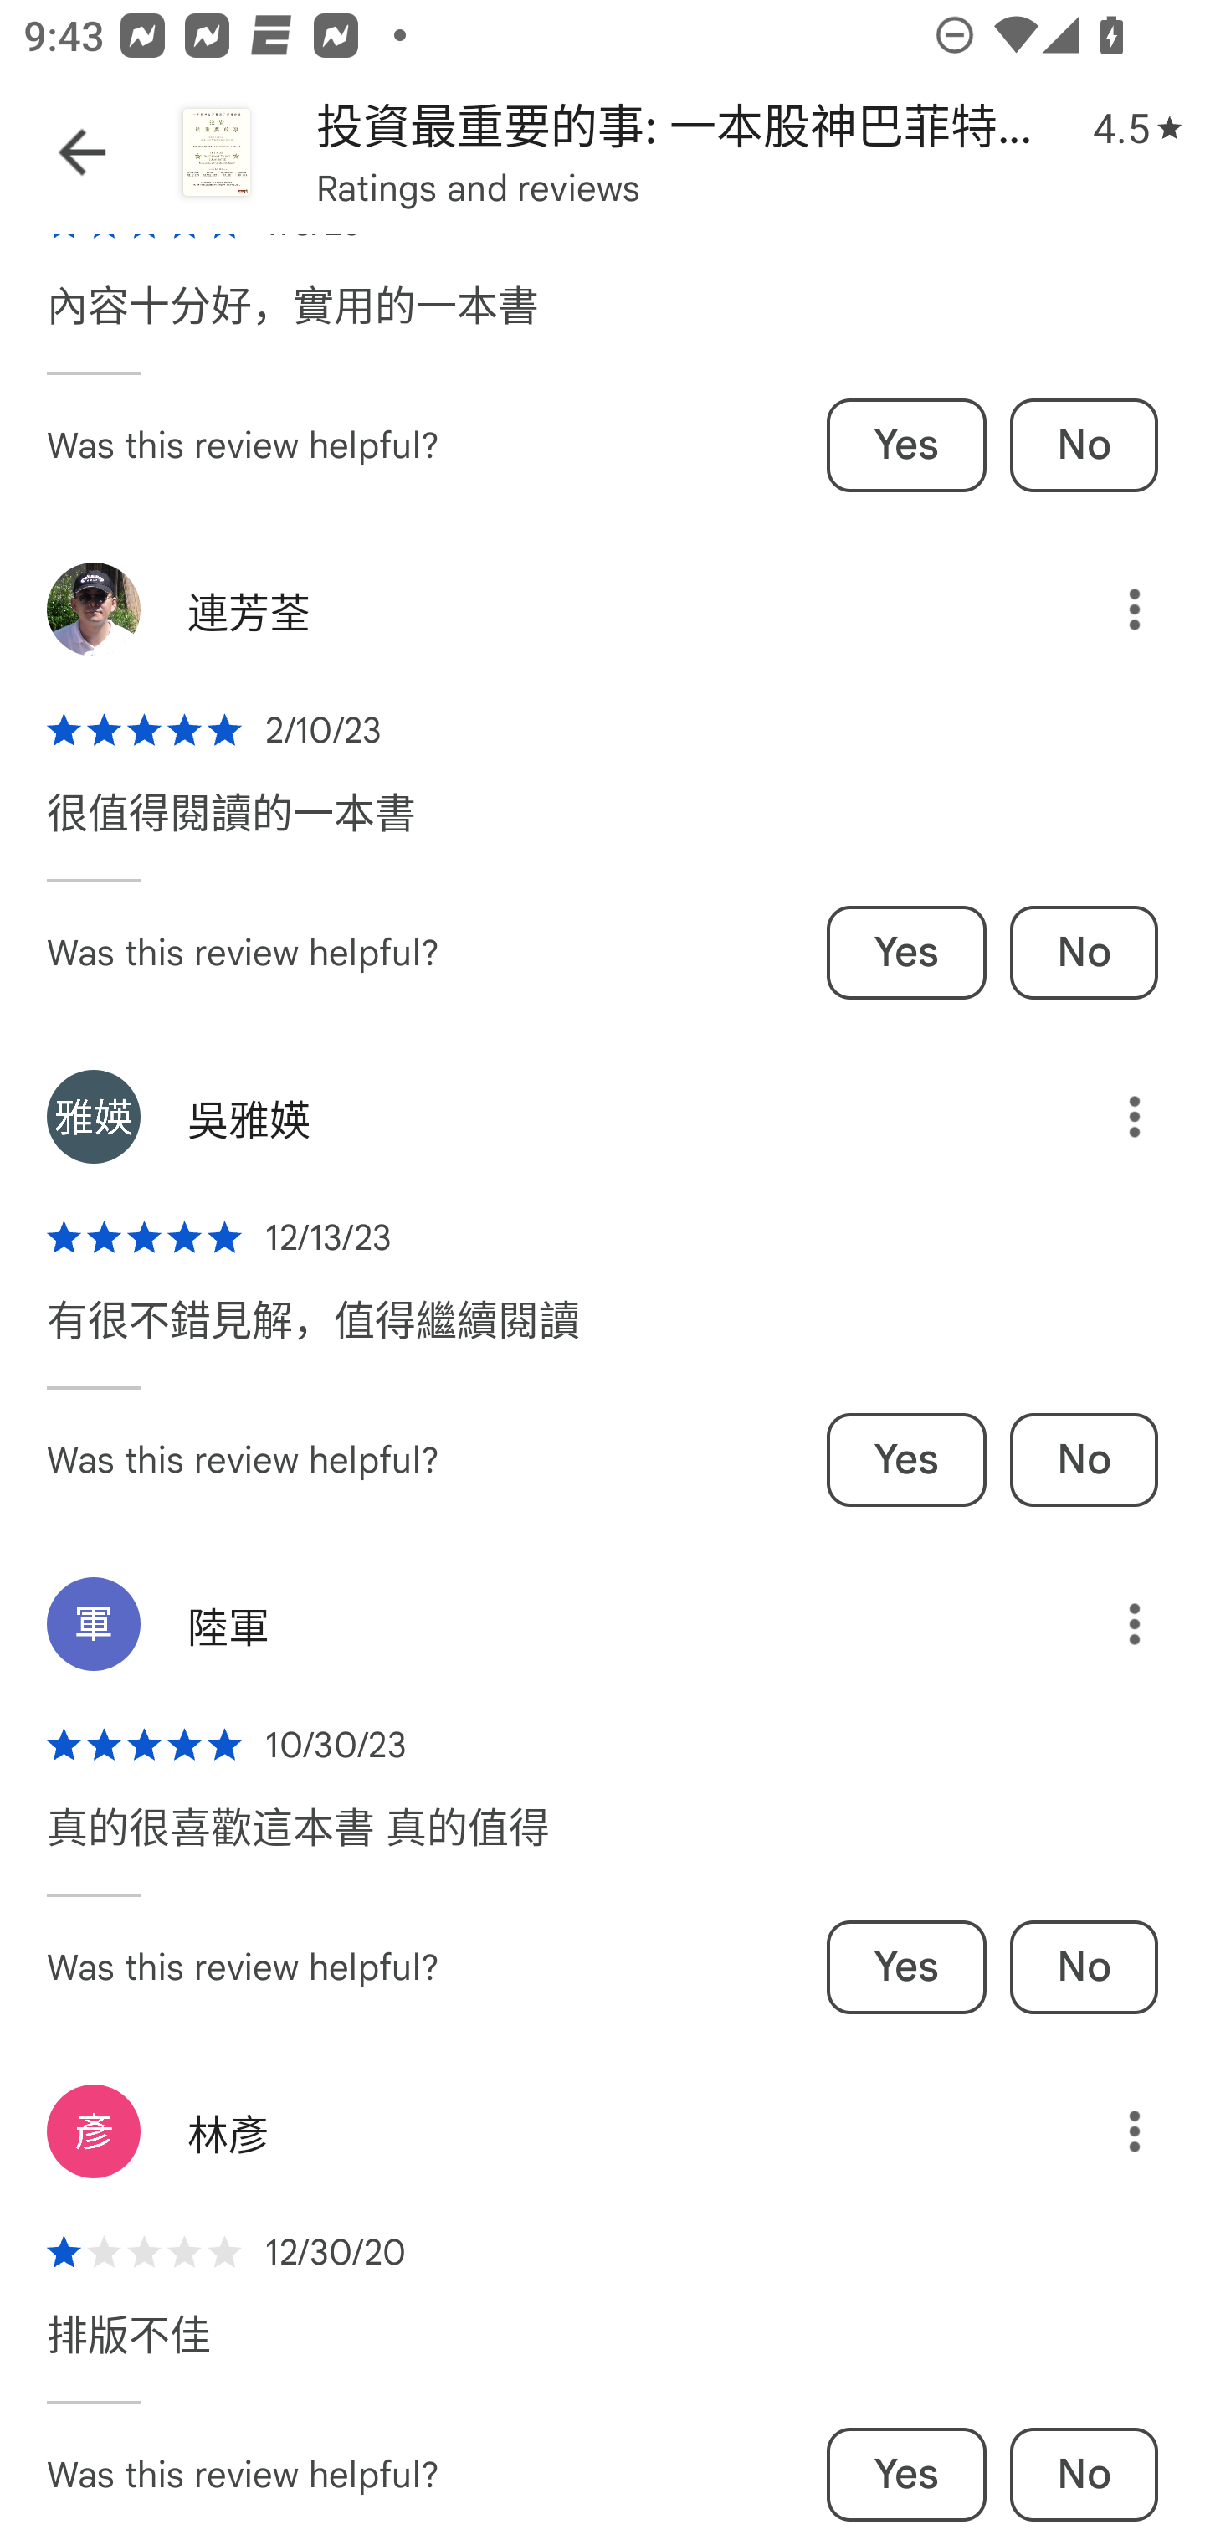  I want to click on No, so click(1083, 2475).